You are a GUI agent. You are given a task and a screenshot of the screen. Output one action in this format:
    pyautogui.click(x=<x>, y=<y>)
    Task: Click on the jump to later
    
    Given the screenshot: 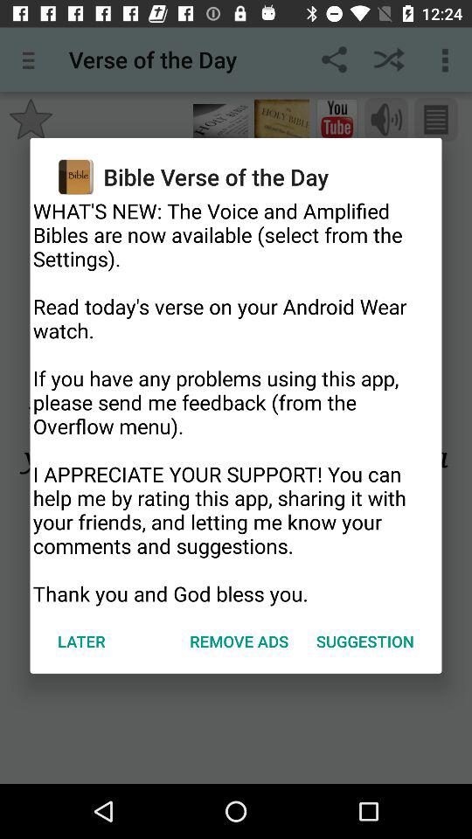 What is the action you would take?
    pyautogui.click(x=81, y=641)
    